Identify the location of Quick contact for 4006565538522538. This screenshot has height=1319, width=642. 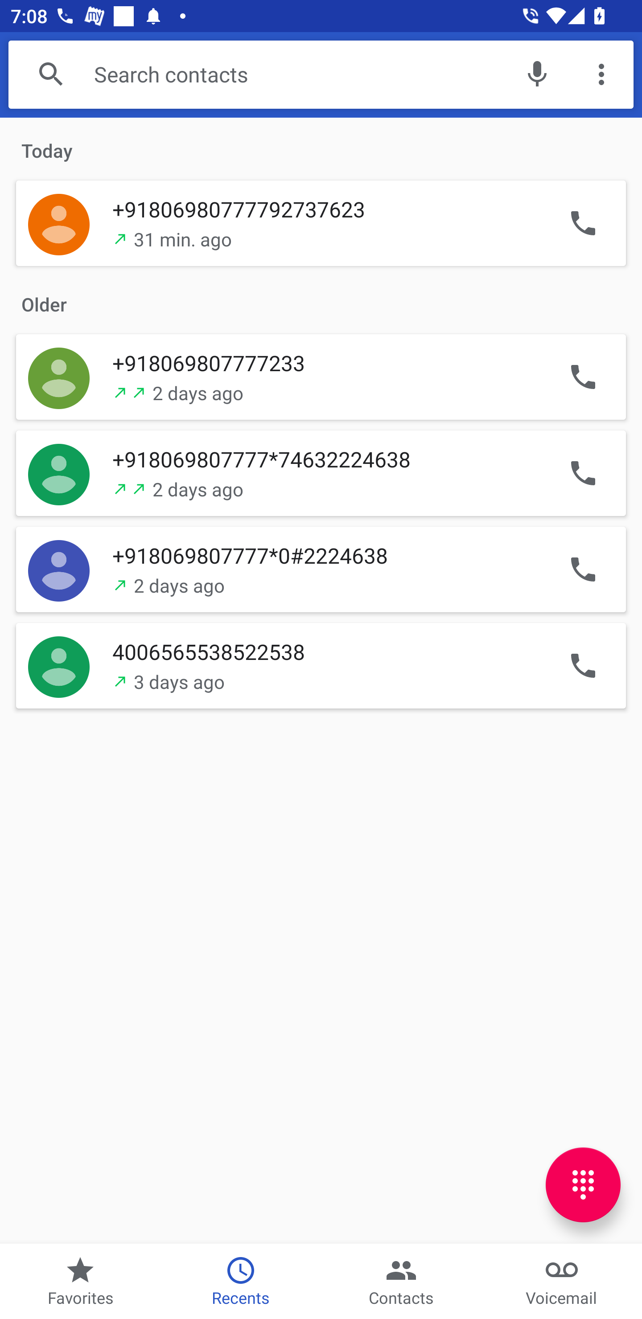
(59, 665).